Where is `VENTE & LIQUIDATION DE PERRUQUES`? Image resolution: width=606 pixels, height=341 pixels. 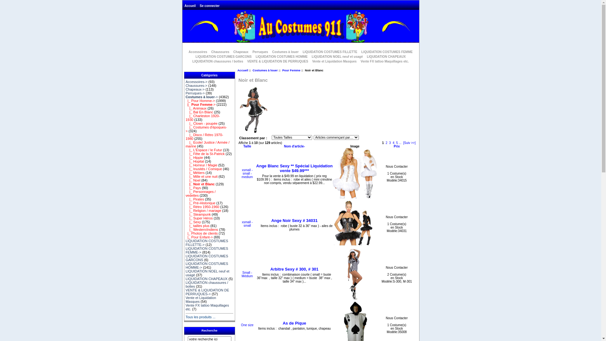
VENTE & LIQUIDATION DE PERRUQUES is located at coordinates (278, 61).